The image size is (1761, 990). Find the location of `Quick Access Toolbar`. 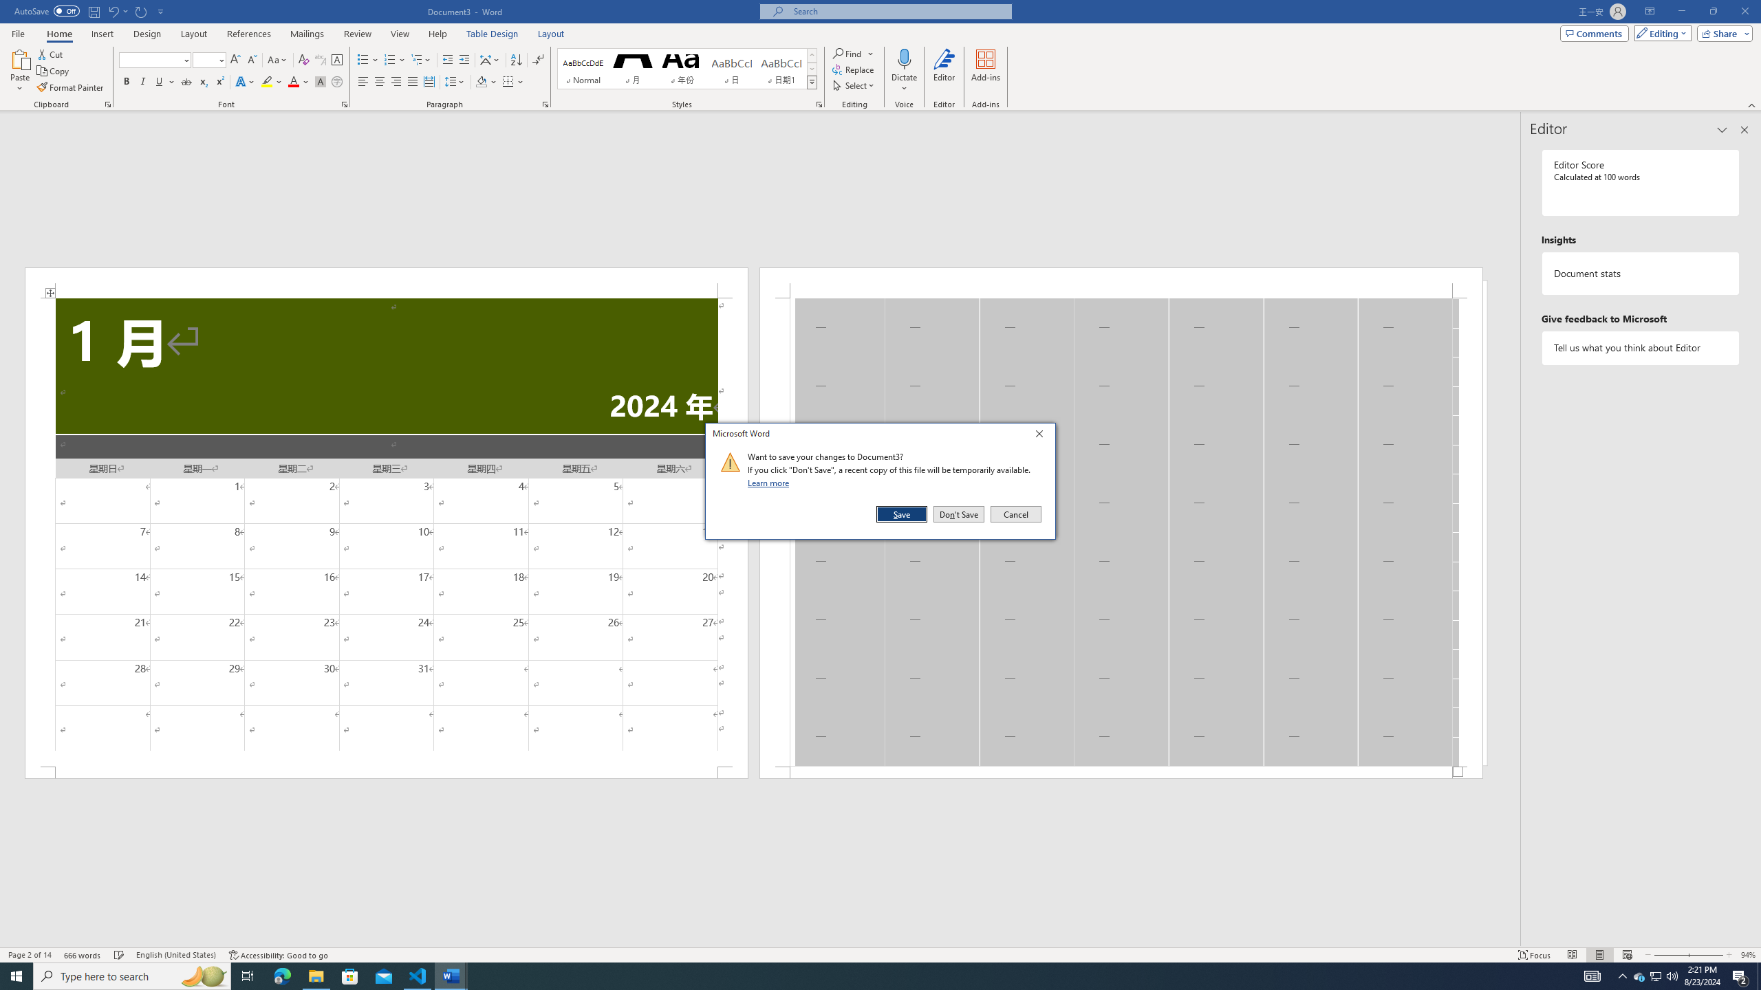

Quick Access Toolbar is located at coordinates (91, 12).